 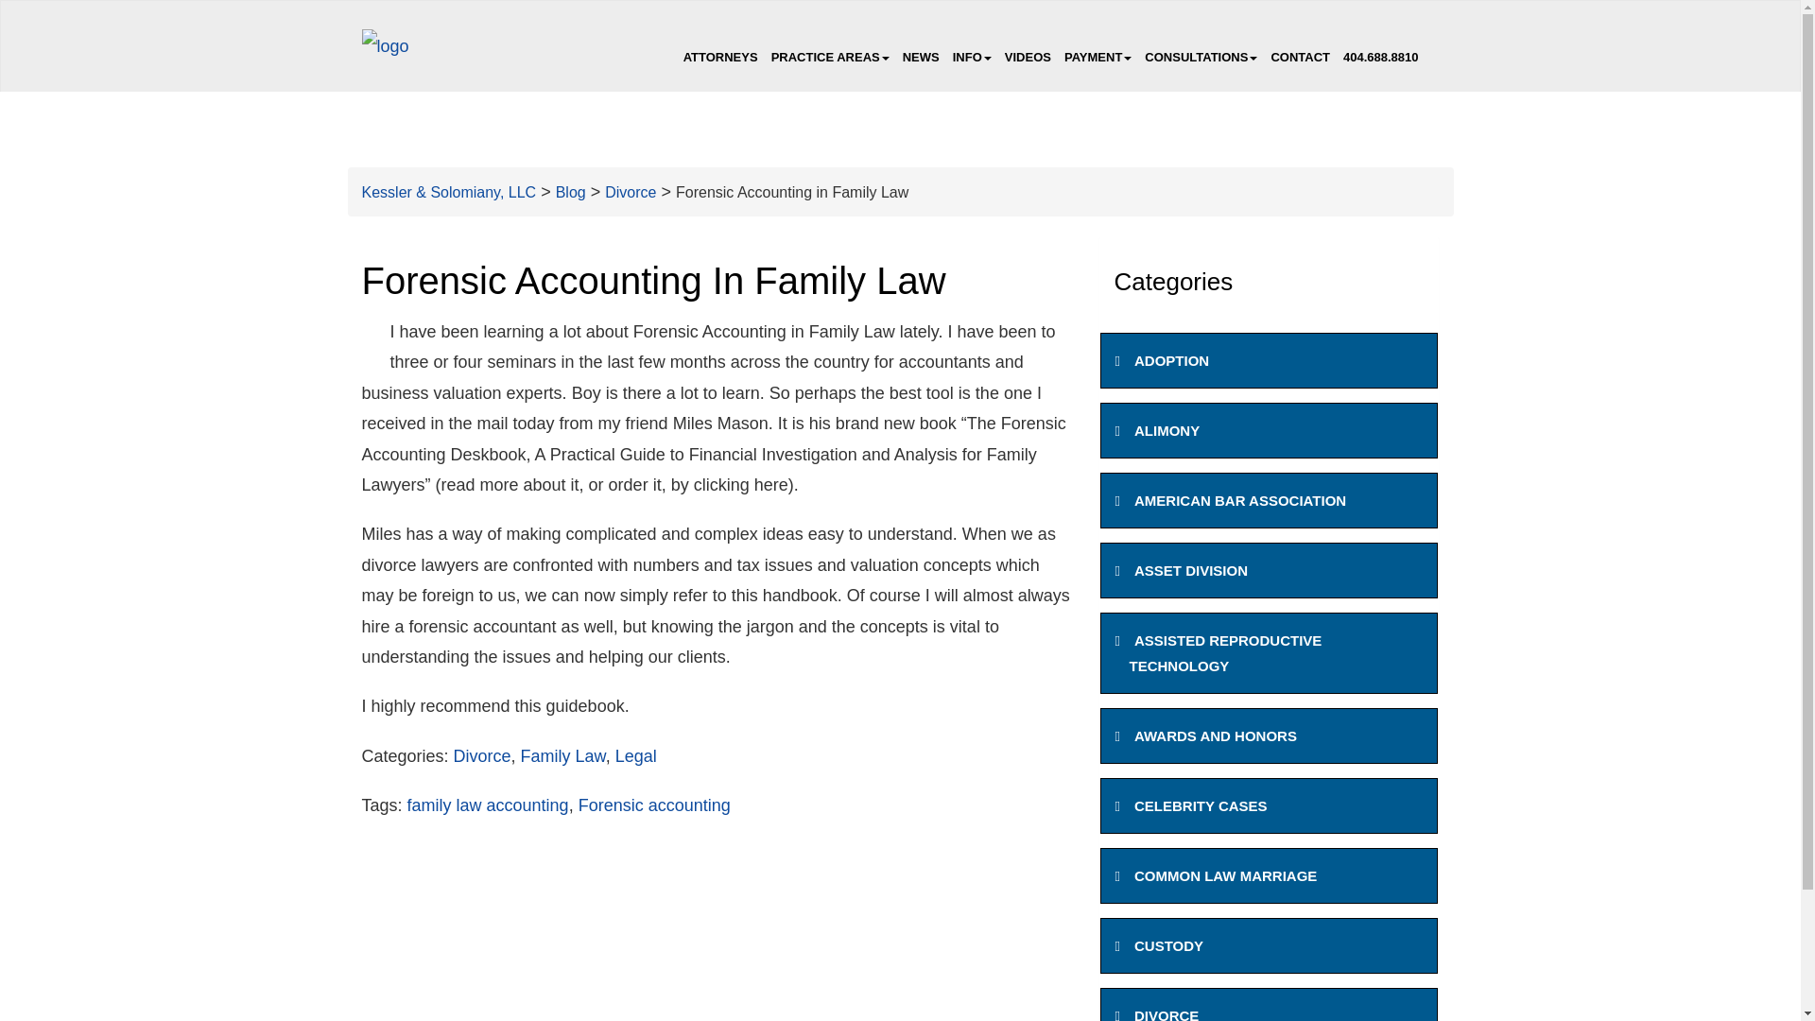 What do you see at coordinates (720, 58) in the screenshot?
I see `ATTORNEYS` at bounding box center [720, 58].